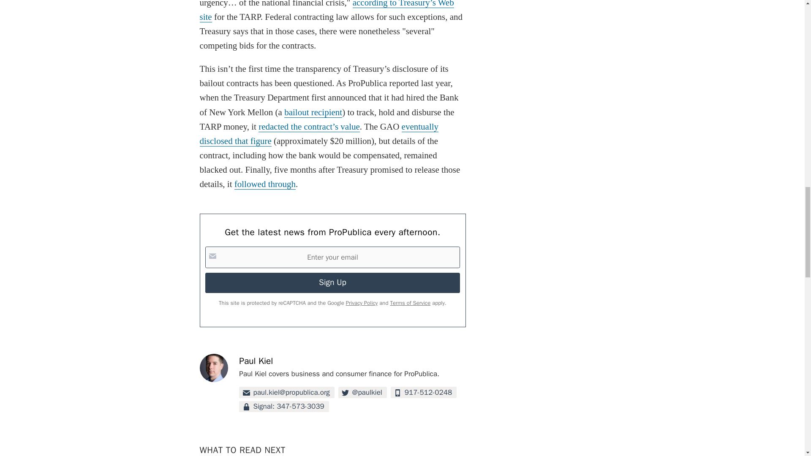  What do you see at coordinates (313, 112) in the screenshot?
I see `bailout recipient` at bounding box center [313, 112].